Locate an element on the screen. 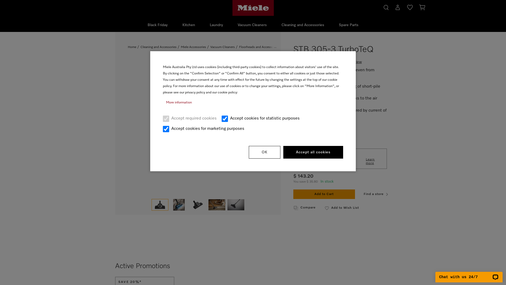  Wish lists is located at coordinates (410, 9).